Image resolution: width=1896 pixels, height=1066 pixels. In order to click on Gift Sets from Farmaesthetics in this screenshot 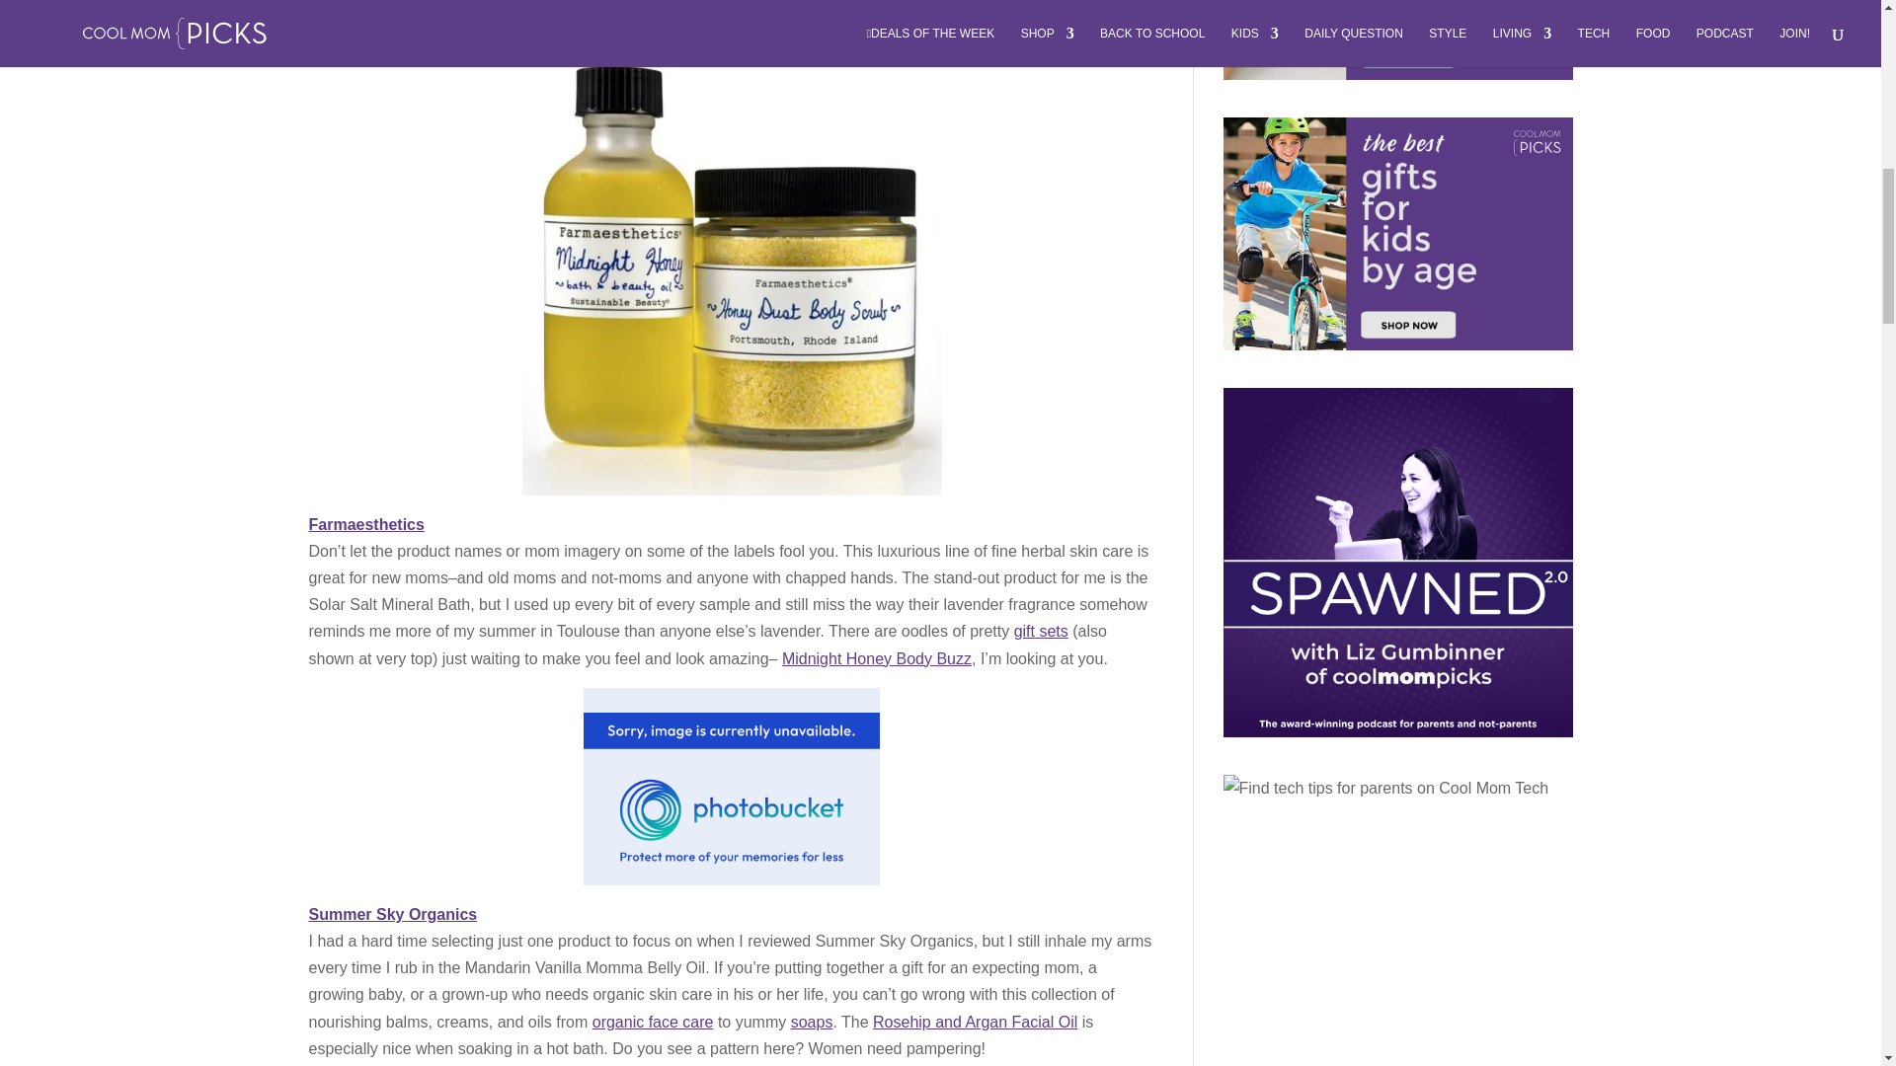, I will do `click(1041, 631)`.